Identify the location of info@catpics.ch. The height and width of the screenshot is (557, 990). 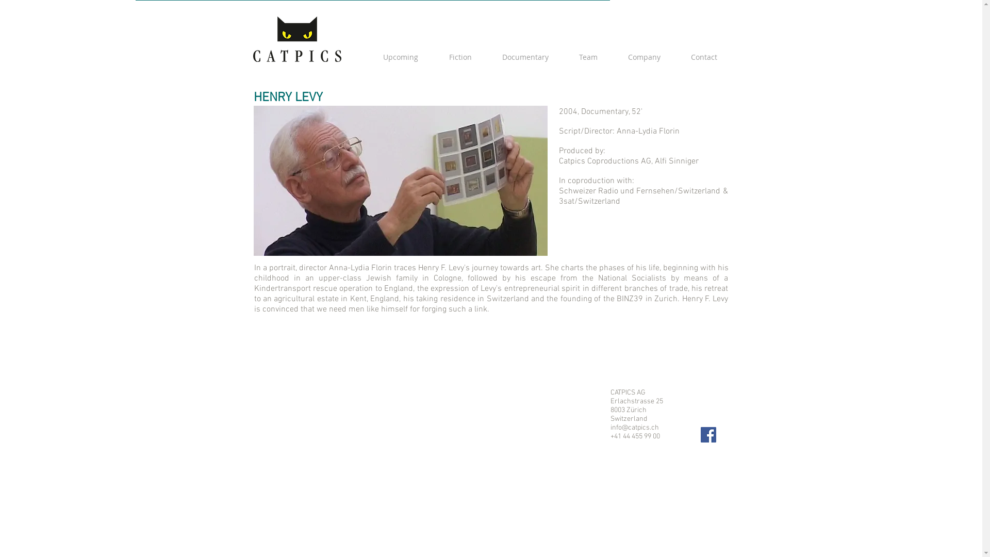
(635, 428).